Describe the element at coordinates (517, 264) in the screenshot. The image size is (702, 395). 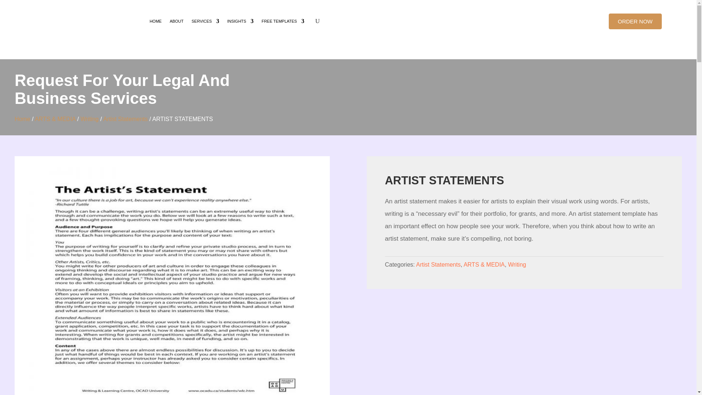
I see `Writing` at that location.